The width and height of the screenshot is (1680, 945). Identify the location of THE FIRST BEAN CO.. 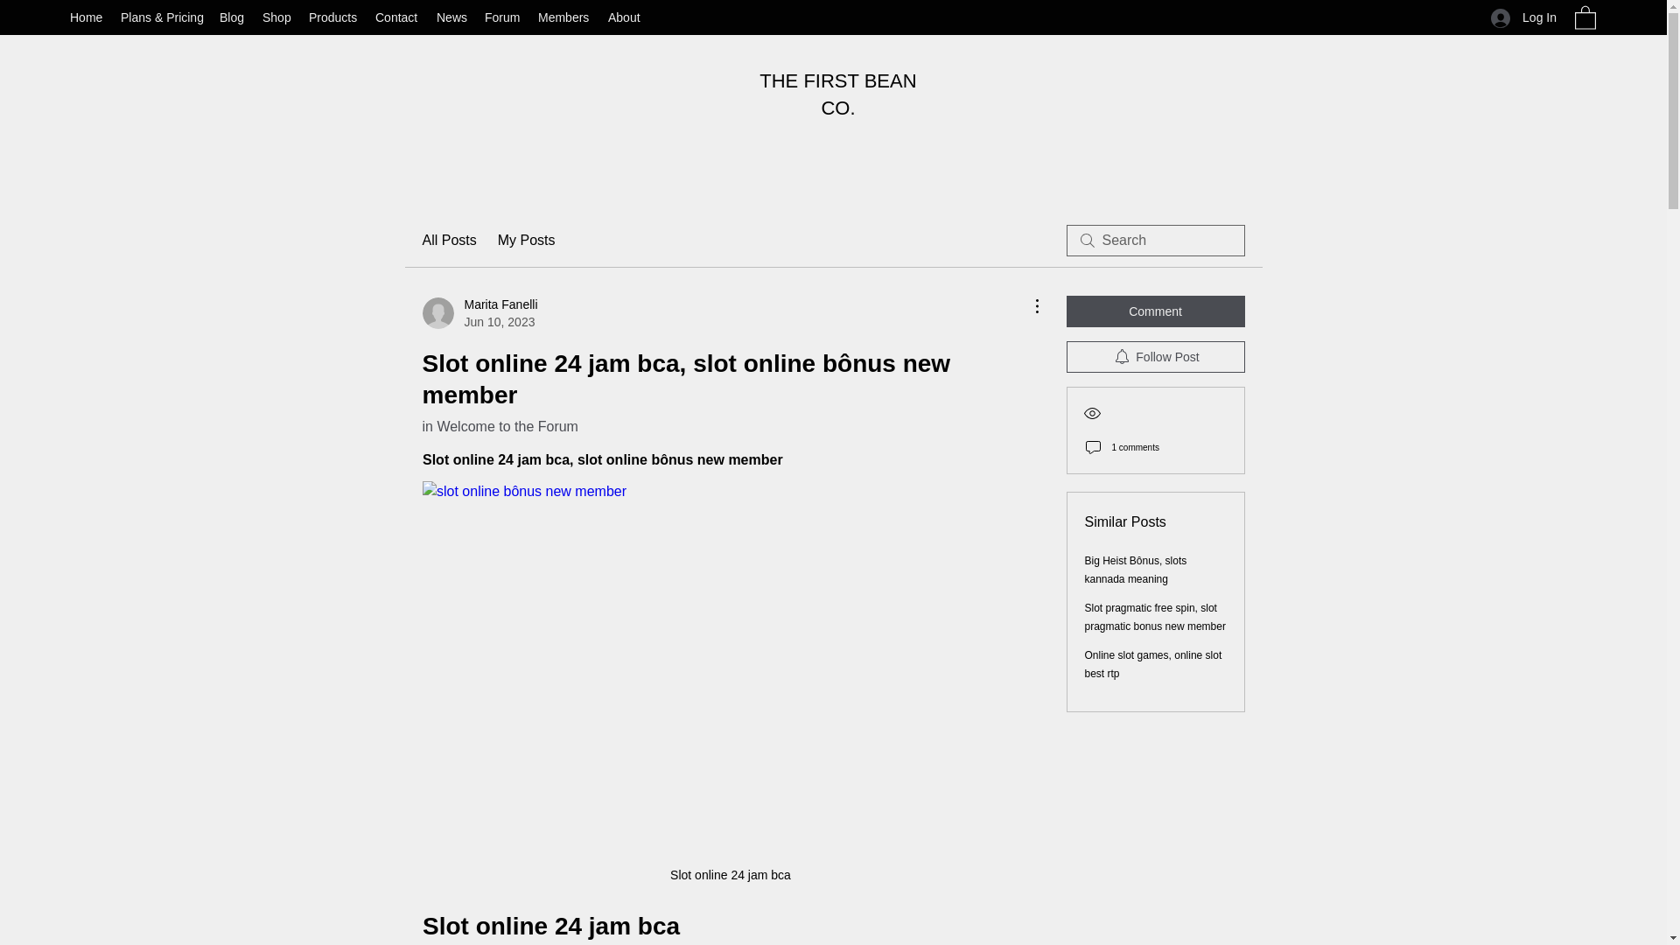
(836, 94).